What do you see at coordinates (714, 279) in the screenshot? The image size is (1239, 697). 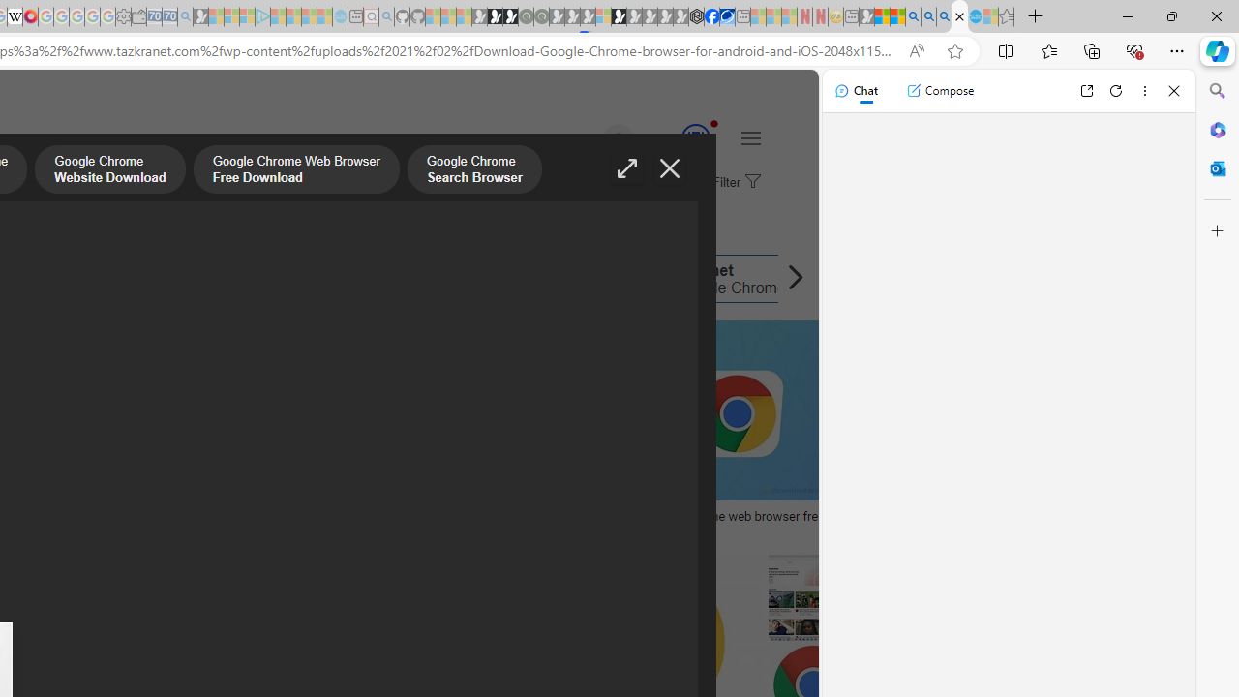 I see `Internet Google Chrome` at bounding box center [714, 279].